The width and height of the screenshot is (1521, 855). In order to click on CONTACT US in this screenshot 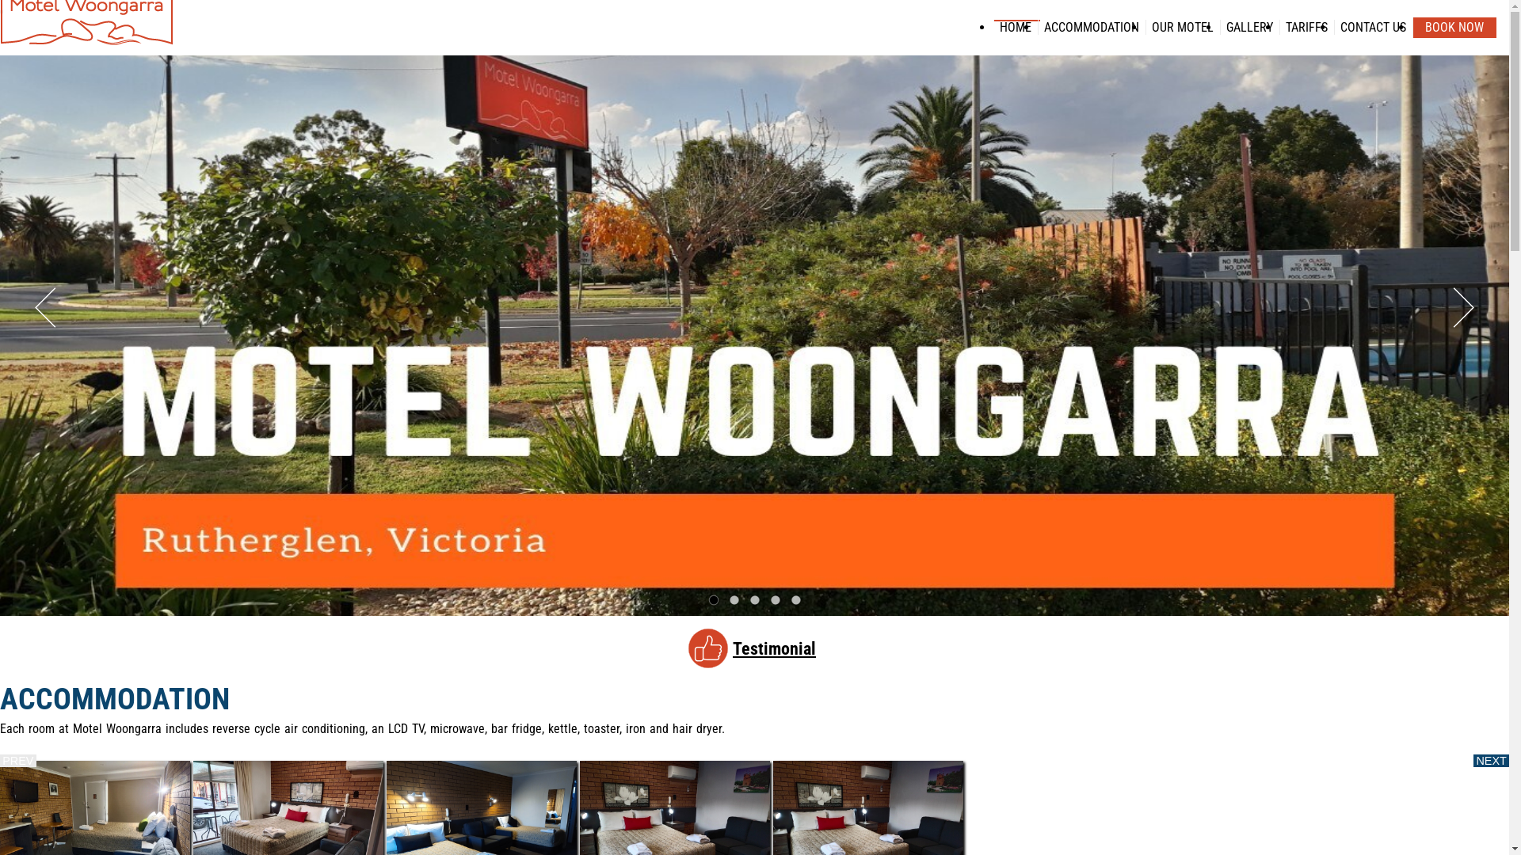, I will do `click(1374, 27)`.